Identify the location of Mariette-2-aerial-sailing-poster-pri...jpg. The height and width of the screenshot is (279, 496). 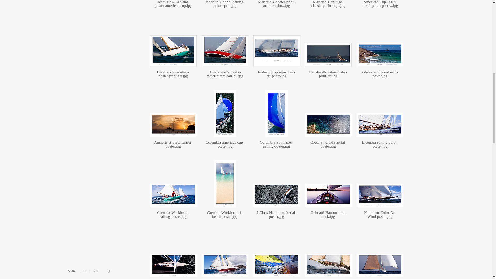
(225, 4).